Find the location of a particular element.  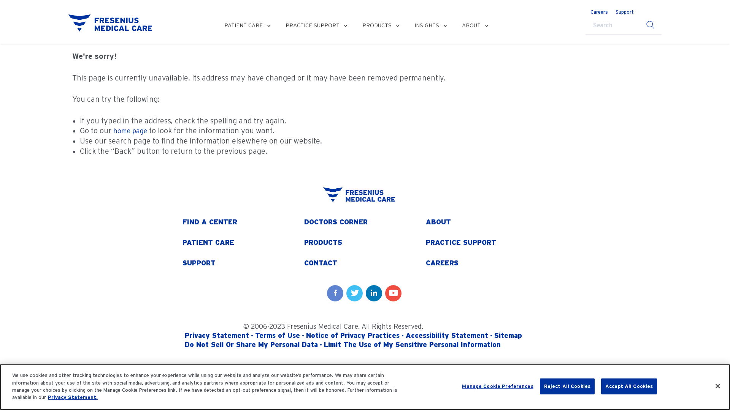

LinkedIn is located at coordinates (374, 293).